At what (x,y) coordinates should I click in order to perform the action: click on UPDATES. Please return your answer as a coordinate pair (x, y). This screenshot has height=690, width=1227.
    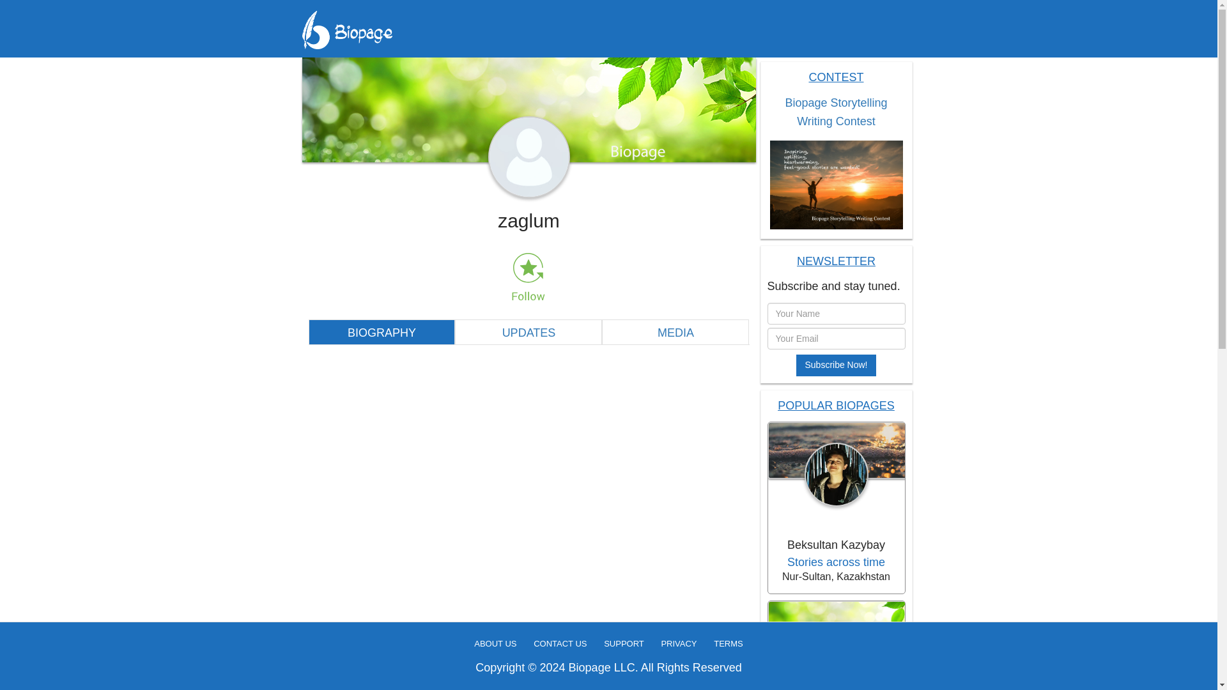
    Looking at the image, I should click on (529, 332).